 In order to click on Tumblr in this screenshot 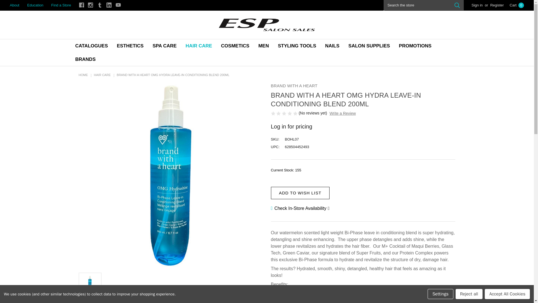, I will do `click(100, 5)`.